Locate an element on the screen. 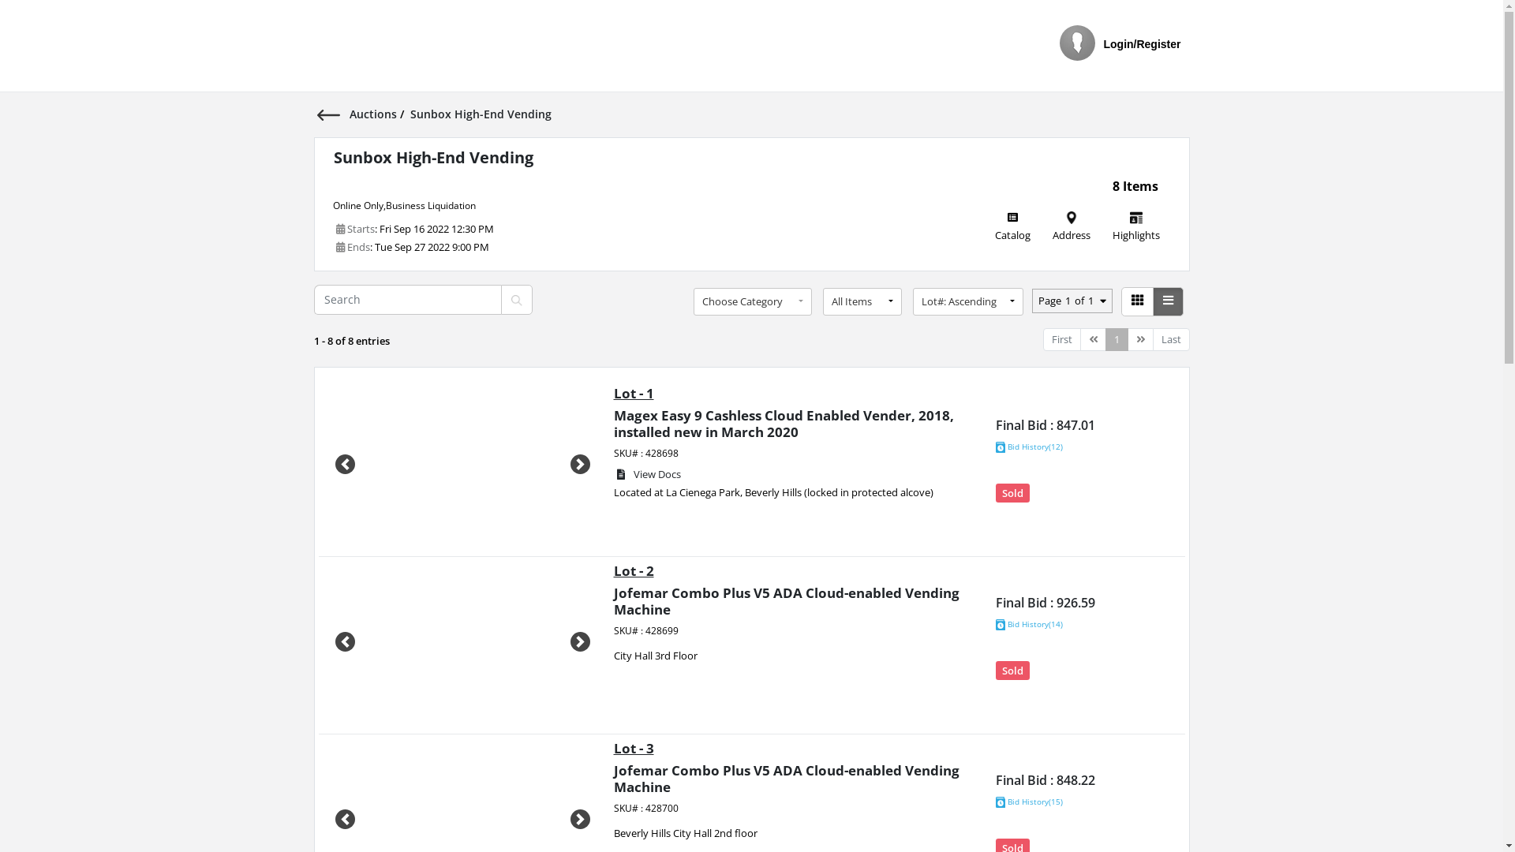 This screenshot has width=1515, height=852. Next is located at coordinates (581, 642).